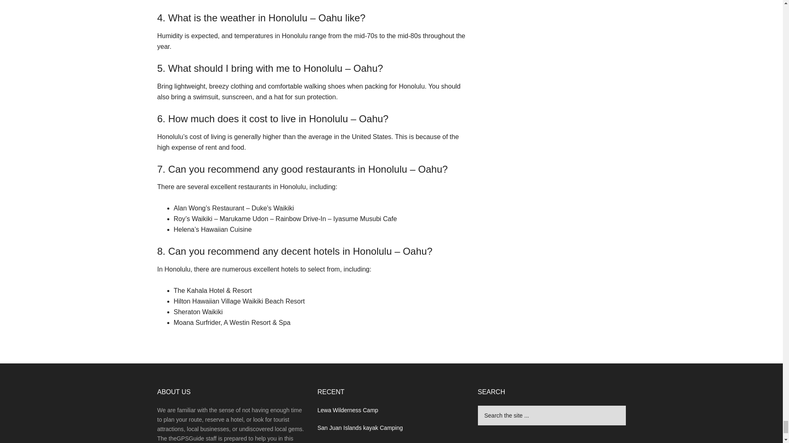 The width and height of the screenshot is (789, 443). Describe the element at coordinates (347, 410) in the screenshot. I see `Lewa Wilderness Camp` at that location.